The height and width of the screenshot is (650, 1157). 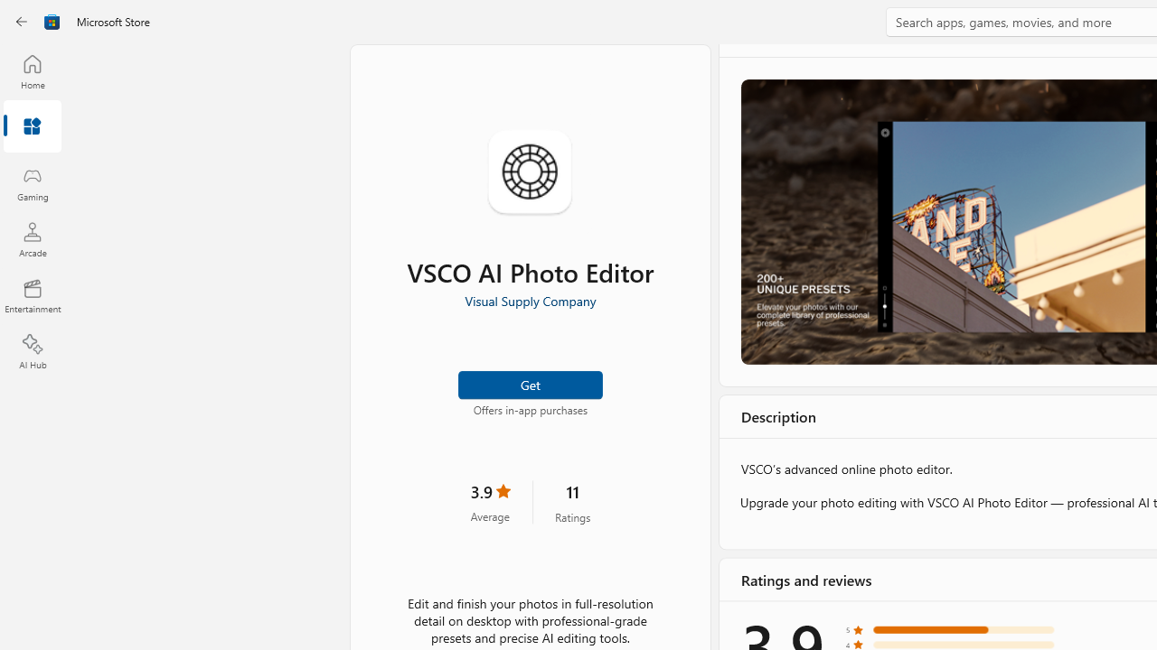 I want to click on Gaming, so click(x=33, y=183).